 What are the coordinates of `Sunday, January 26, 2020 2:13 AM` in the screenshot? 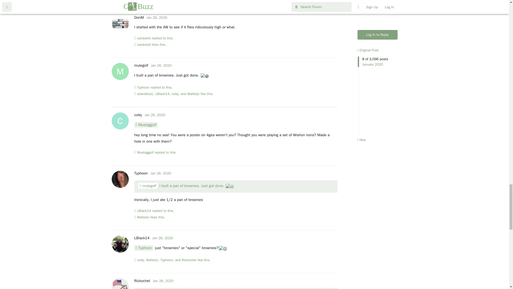 It's located at (157, 18).